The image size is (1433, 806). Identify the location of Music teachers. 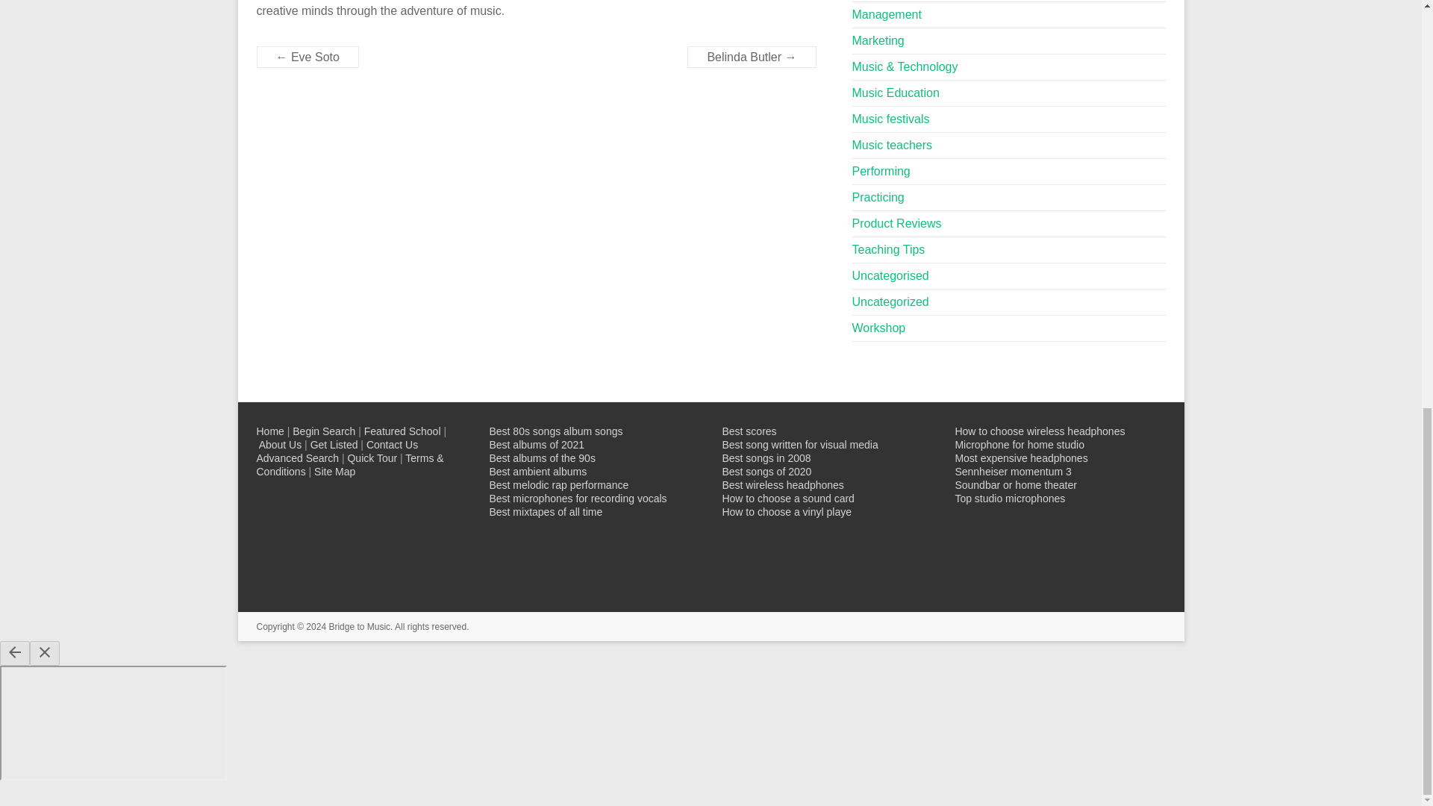
(893, 145).